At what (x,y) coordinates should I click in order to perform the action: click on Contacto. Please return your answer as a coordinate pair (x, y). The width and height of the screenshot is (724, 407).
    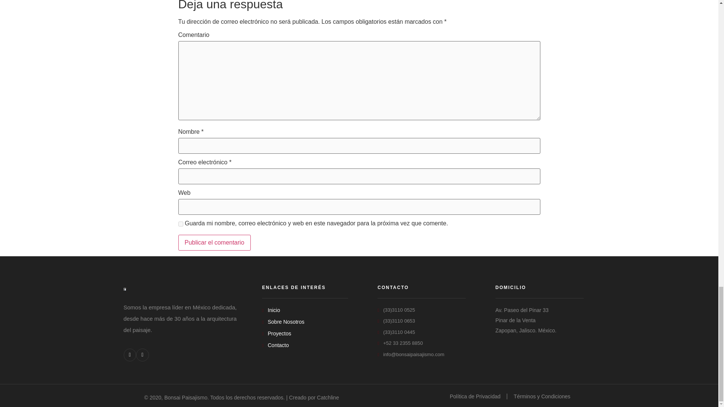
    Looking at the image, I should click on (305, 345).